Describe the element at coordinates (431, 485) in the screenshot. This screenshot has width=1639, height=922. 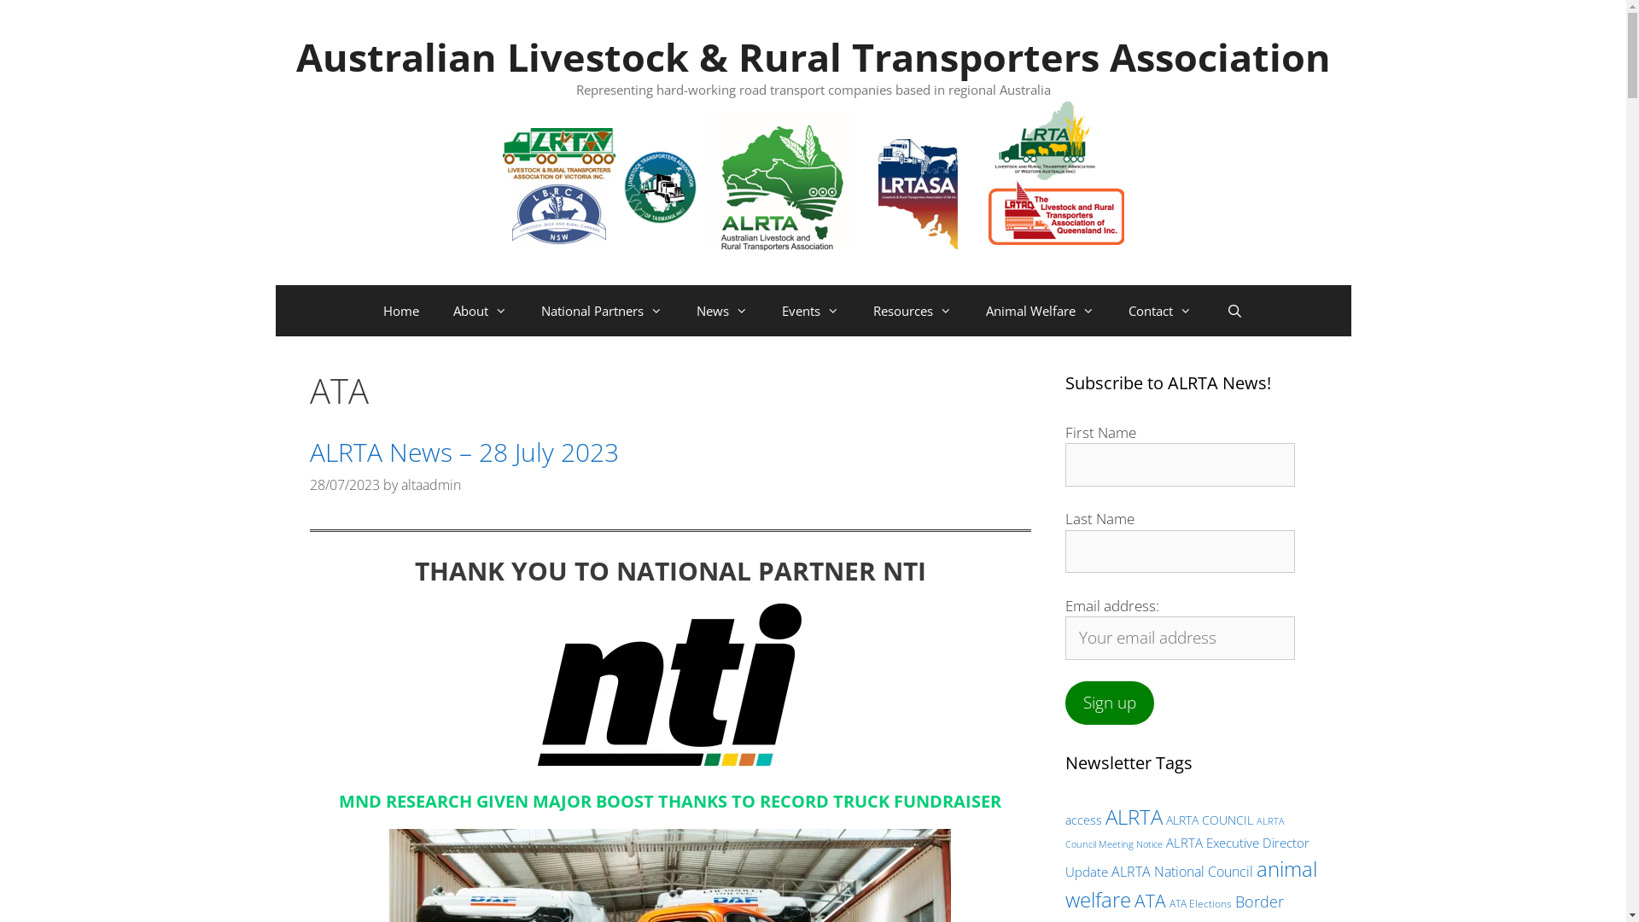
I see `altaadmin` at that location.